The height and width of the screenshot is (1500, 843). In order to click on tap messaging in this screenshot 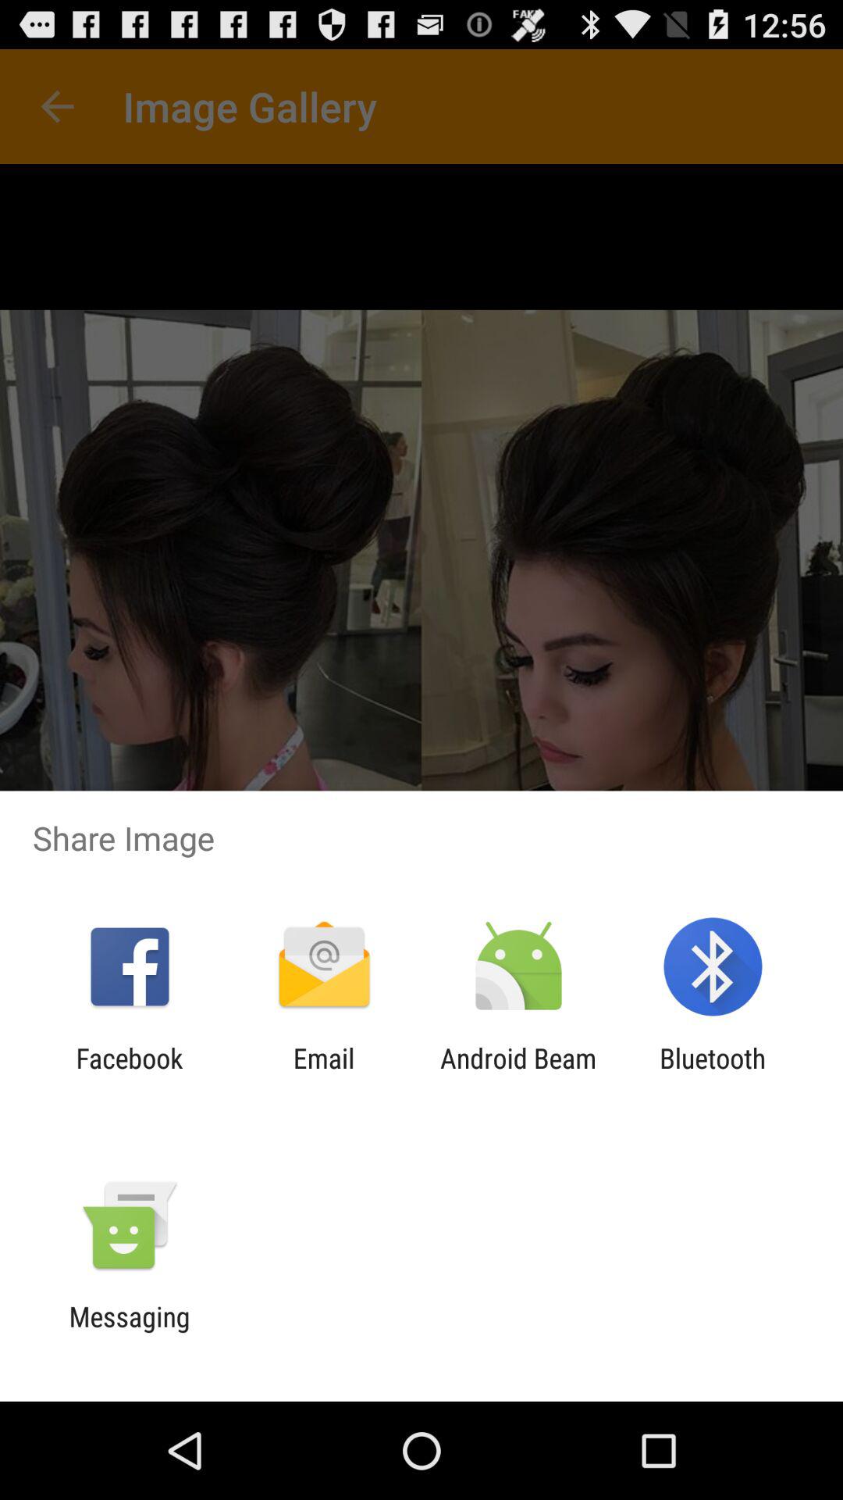, I will do `click(130, 1333)`.